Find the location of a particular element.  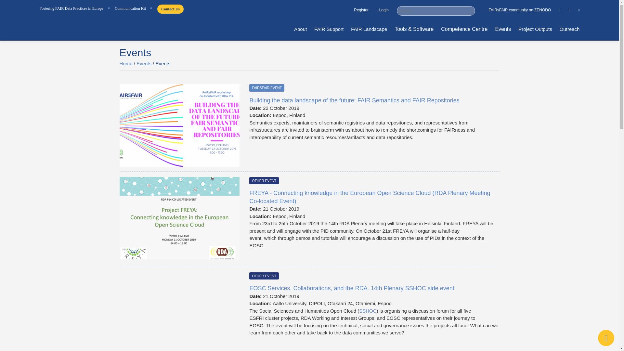

Contact Us is located at coordinates (170, 9).